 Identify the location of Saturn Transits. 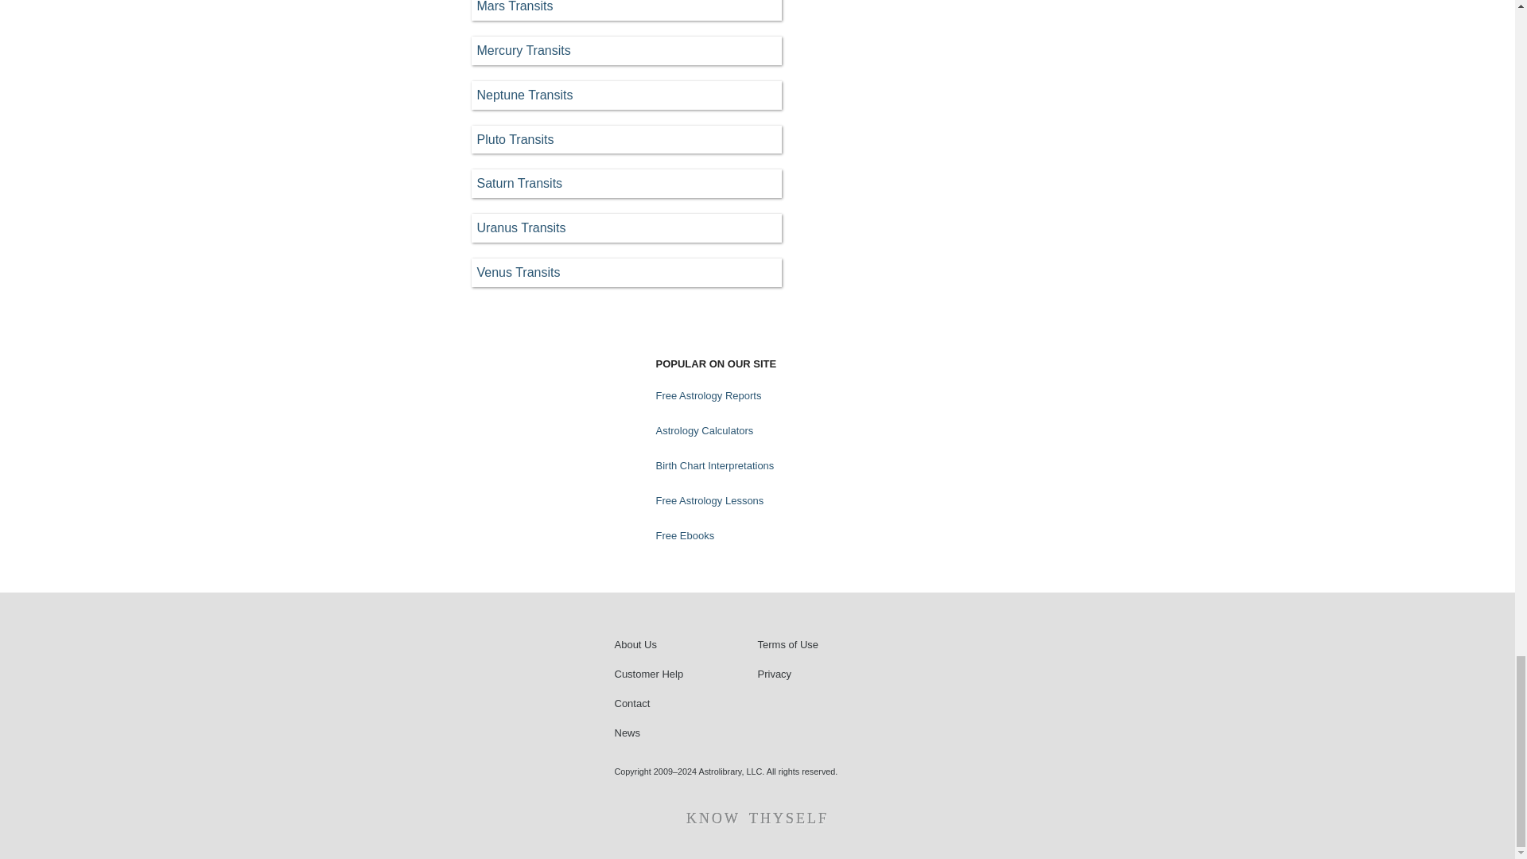
(625, 183).